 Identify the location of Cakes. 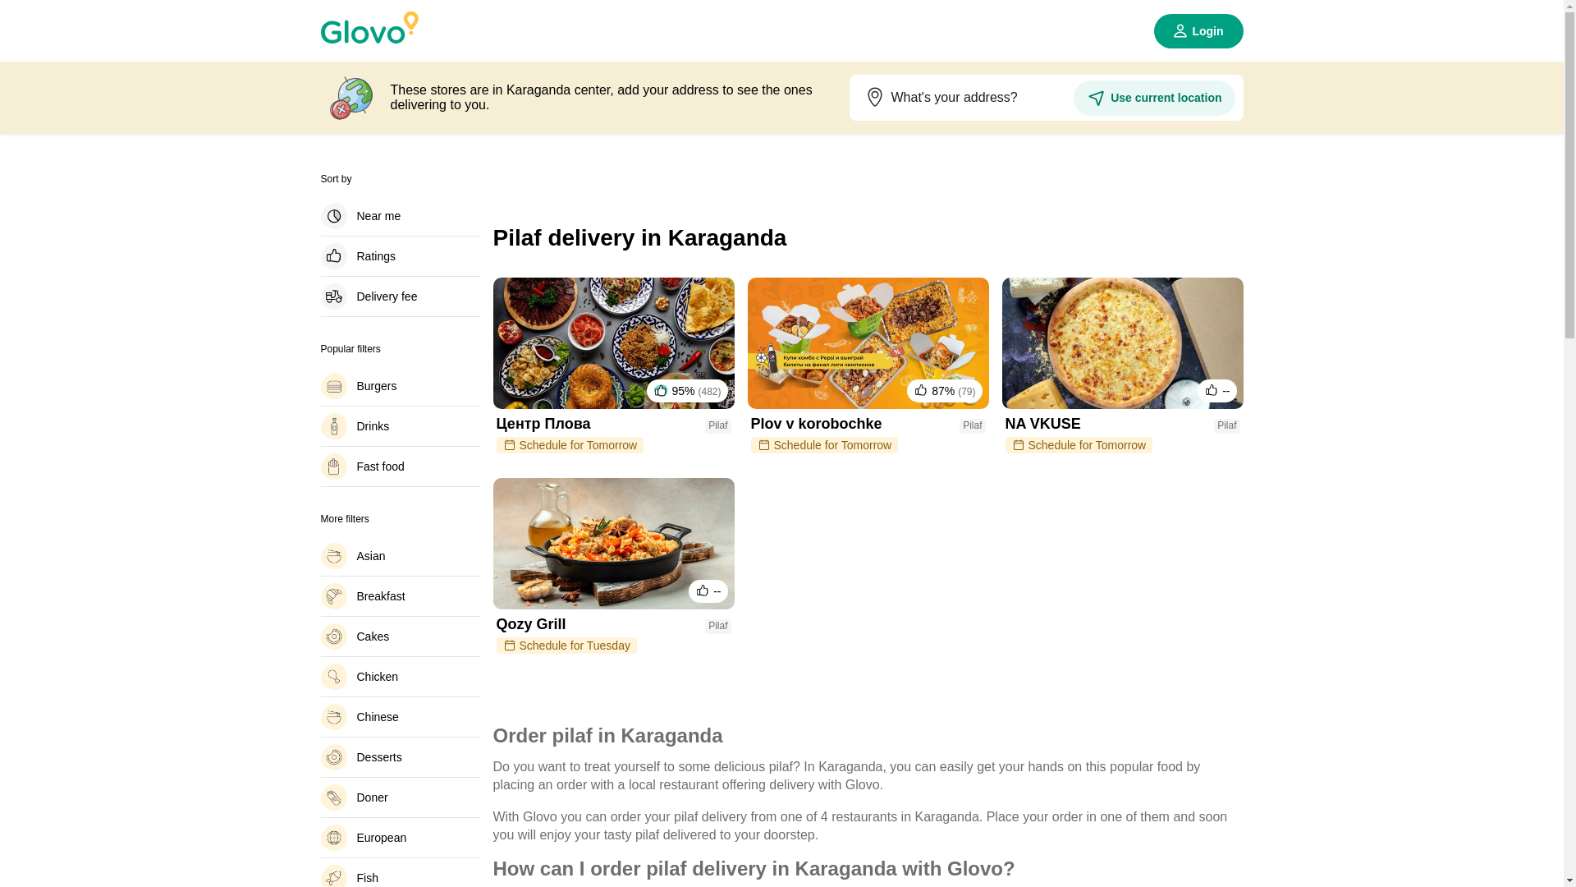
(399, 636).